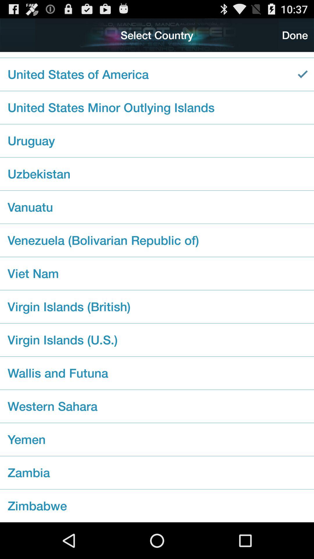 The width and height of the screenshot is (314, 559). I want to click on swipe to the wallis and futuna checkbox, so click(157, 373).